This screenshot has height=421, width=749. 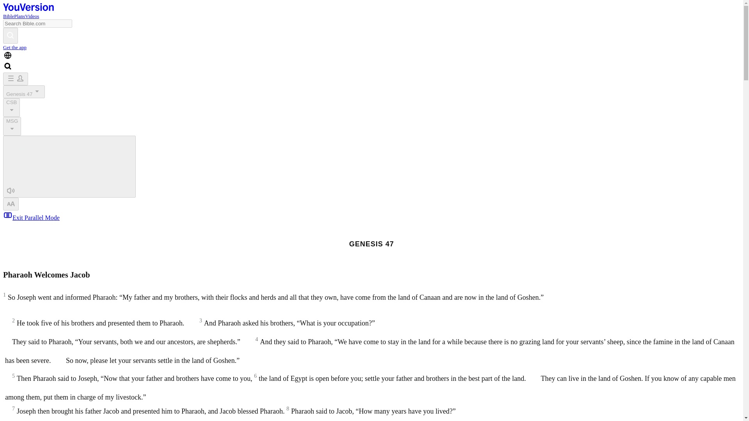 I want to click on Exit Parallel Mode, so click(x=31, y=218).